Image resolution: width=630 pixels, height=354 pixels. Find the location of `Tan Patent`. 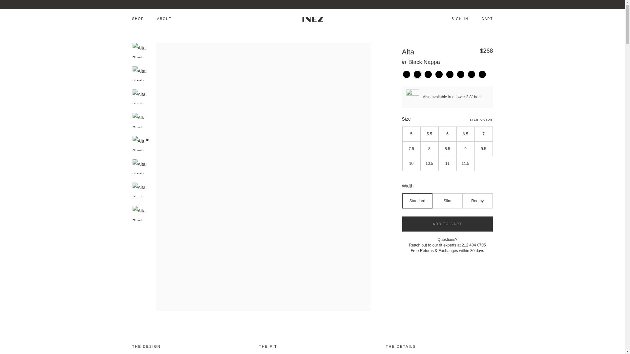

Tan Patent is located at coordinates (471, 74).